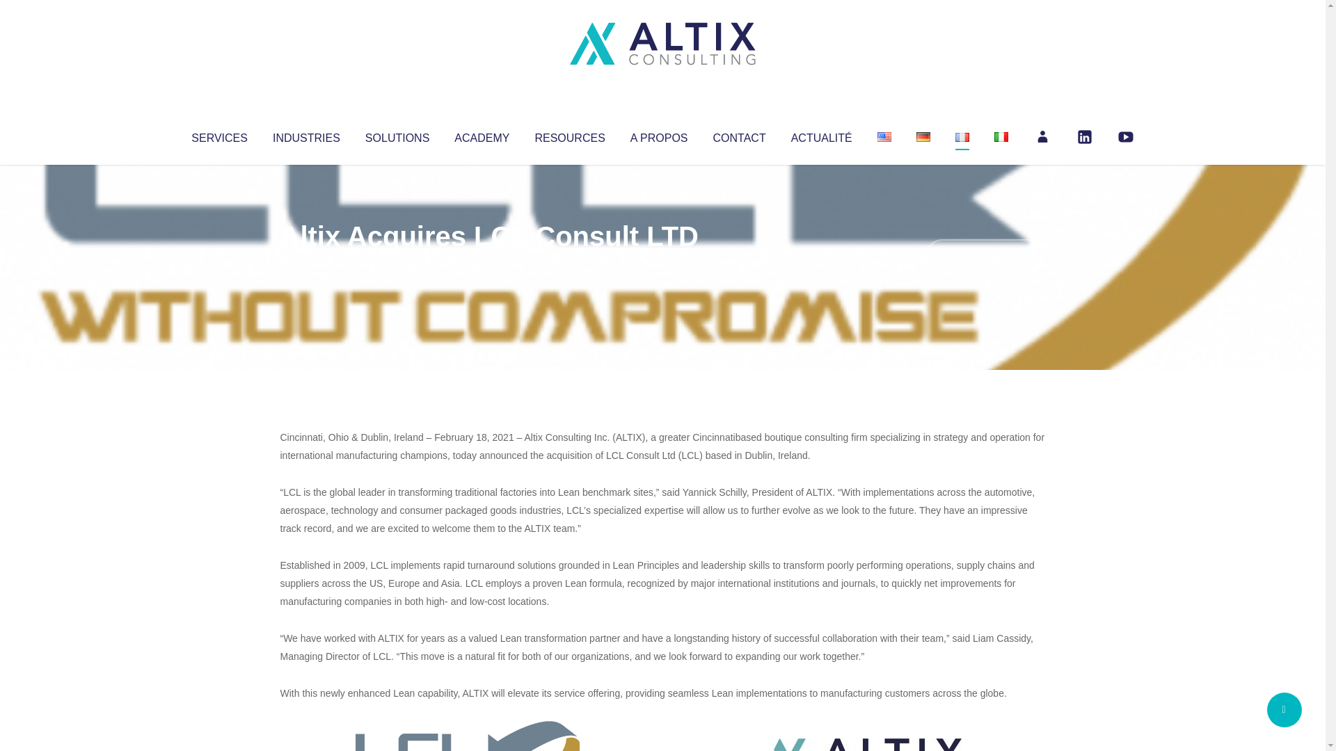 This screenshot has height=751, width=1336. I want to click on A PROPOS, so click(659, 135).